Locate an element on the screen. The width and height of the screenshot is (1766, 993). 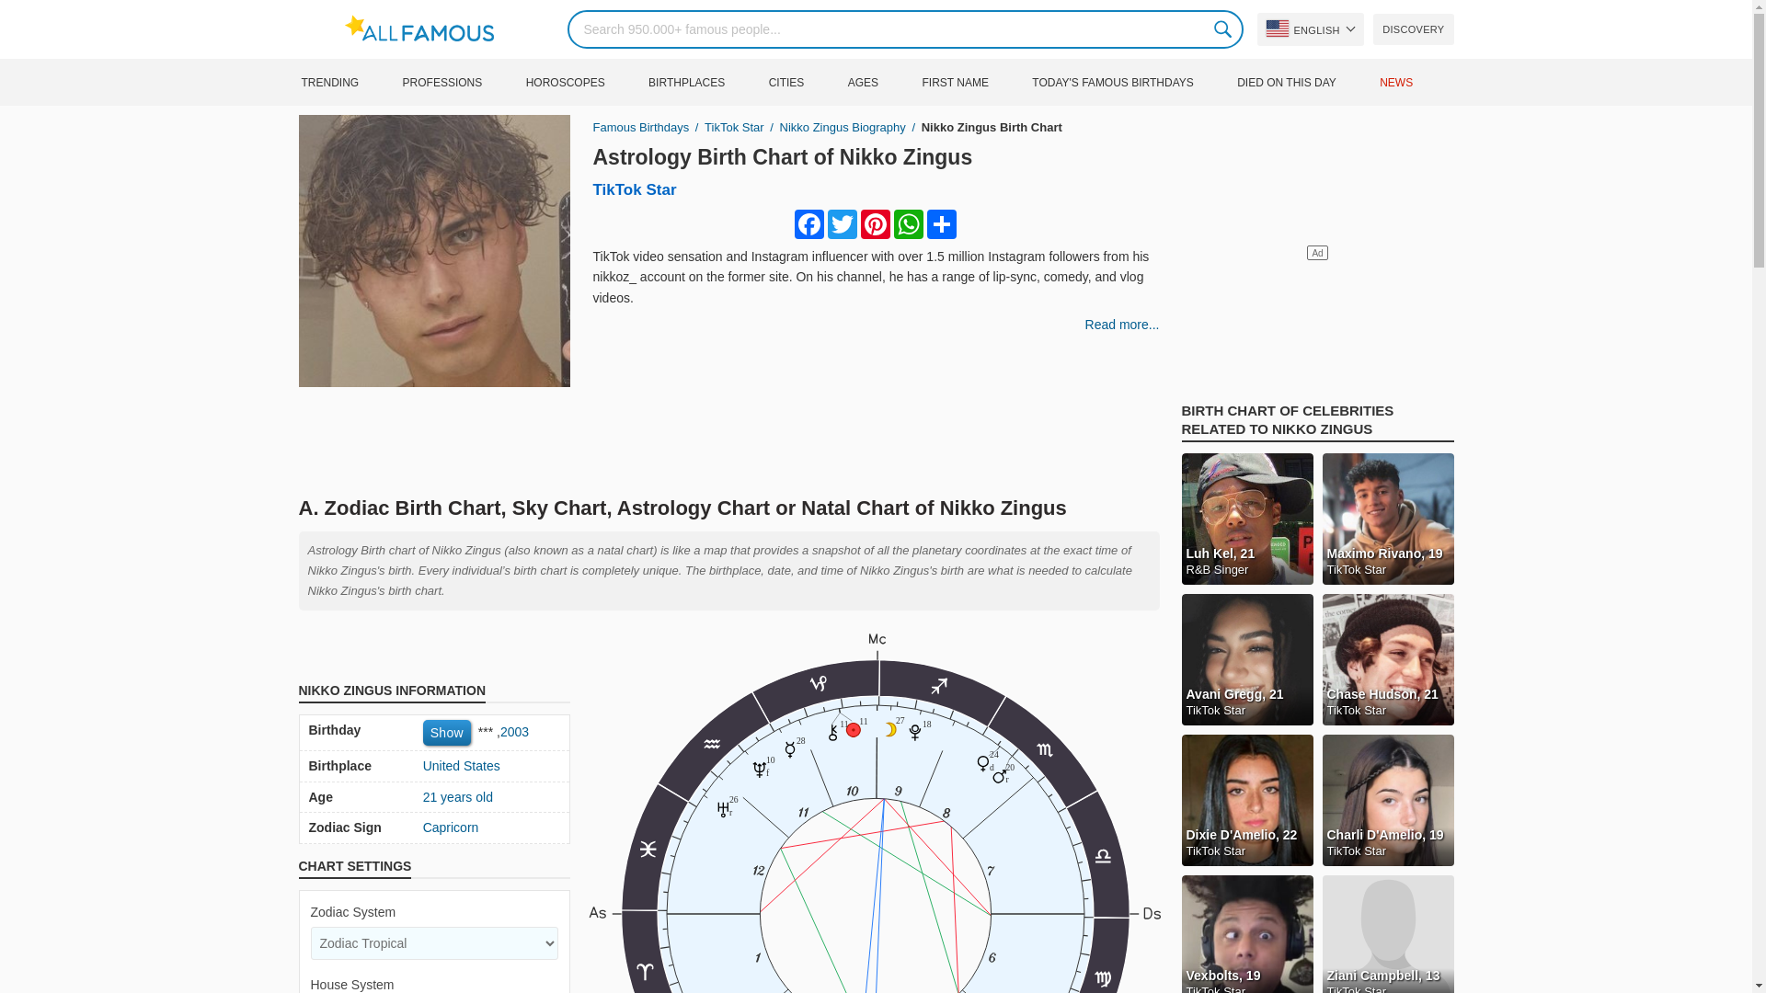
DISCOVERY is located at coordinates (1413, 29).